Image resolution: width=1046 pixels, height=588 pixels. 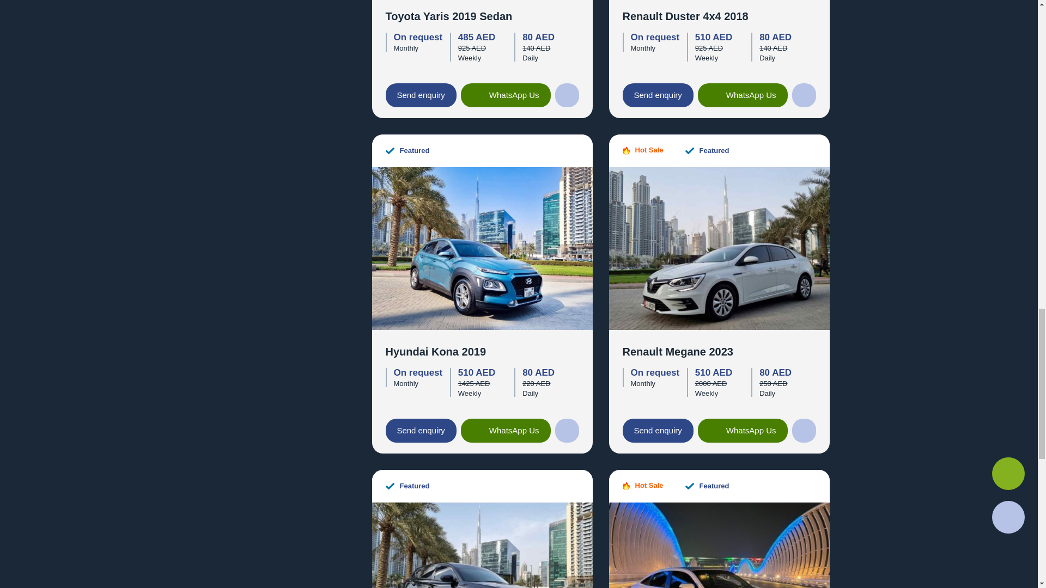 What do you see at coordinates (482, 544) in the screenshot?
I see `Hyundai Tucson 2020` at bounding box center [482, 544].